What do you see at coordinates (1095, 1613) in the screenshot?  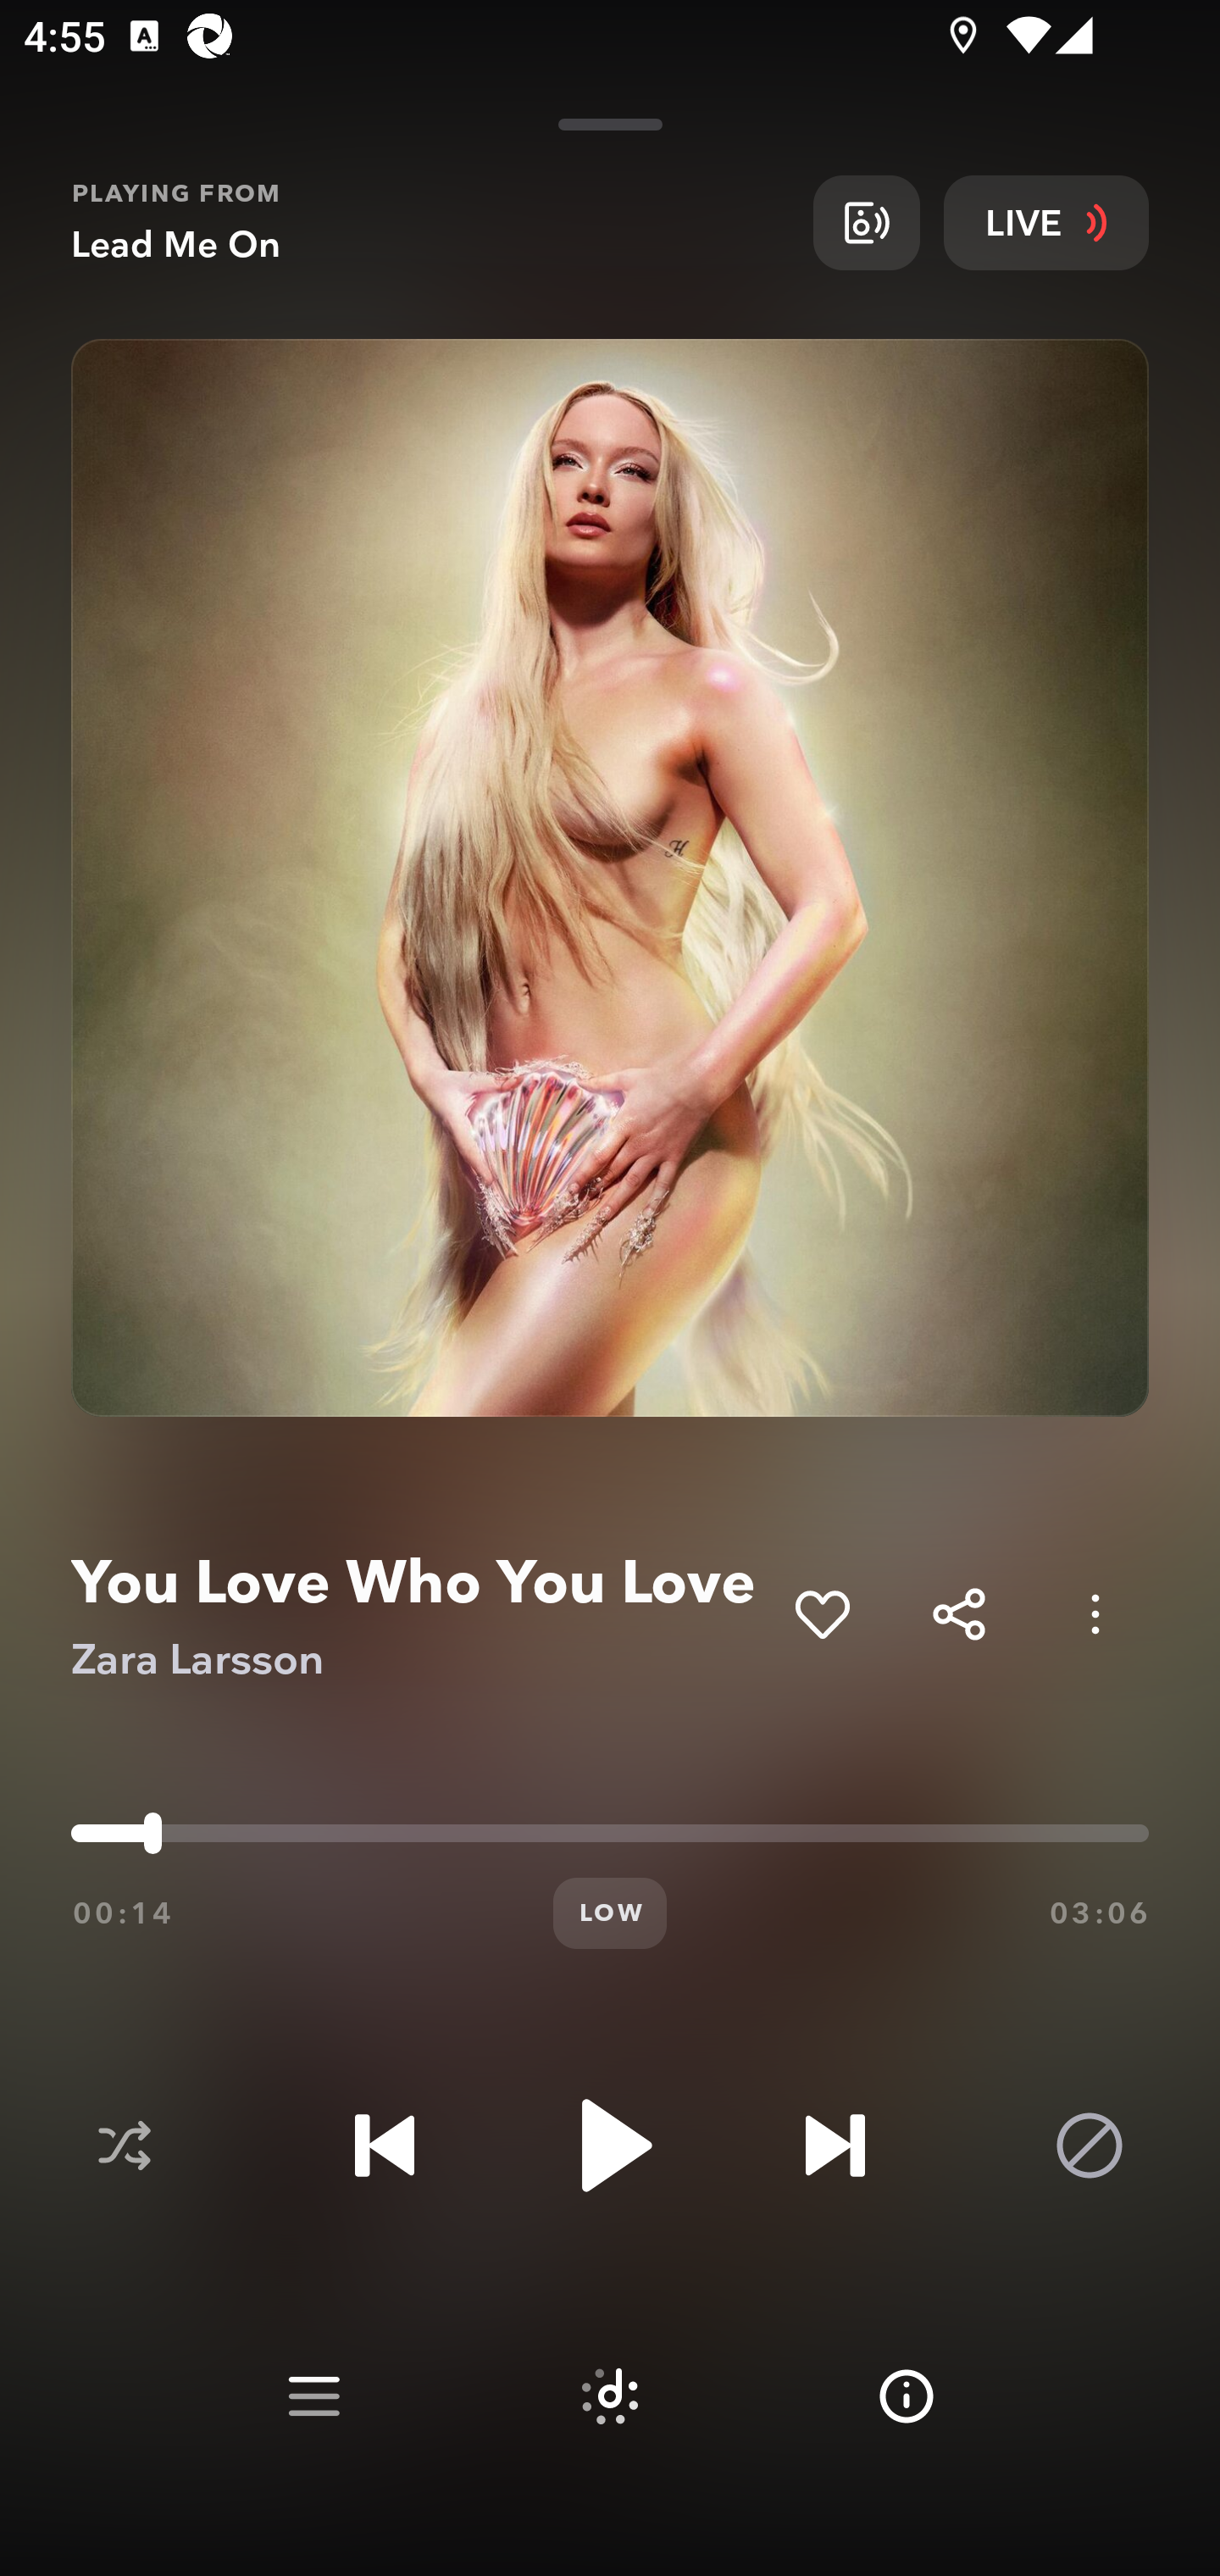 I see `Options` at bounding box center [1095, 1613].